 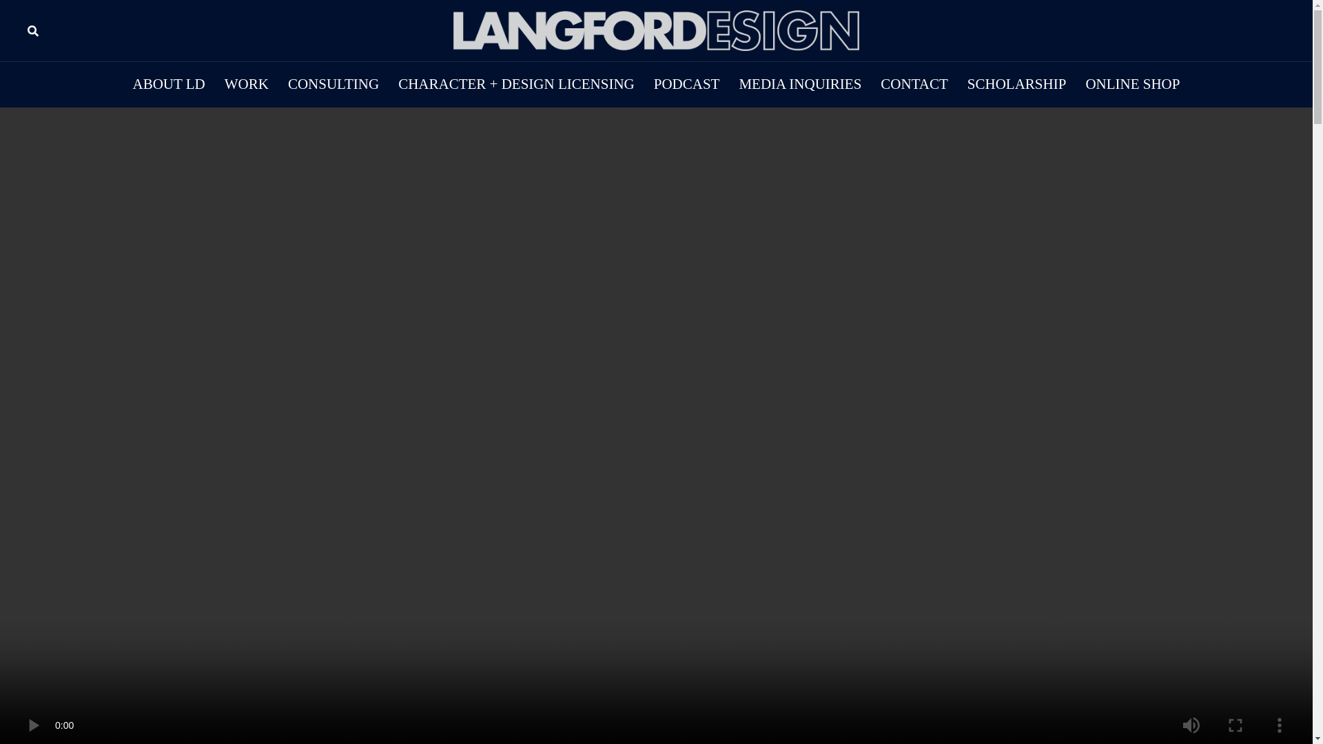 What do you see at coordinates (169, 84) in the screenshot?
I see `ABOUT LD` at bounding box center [169, 84].